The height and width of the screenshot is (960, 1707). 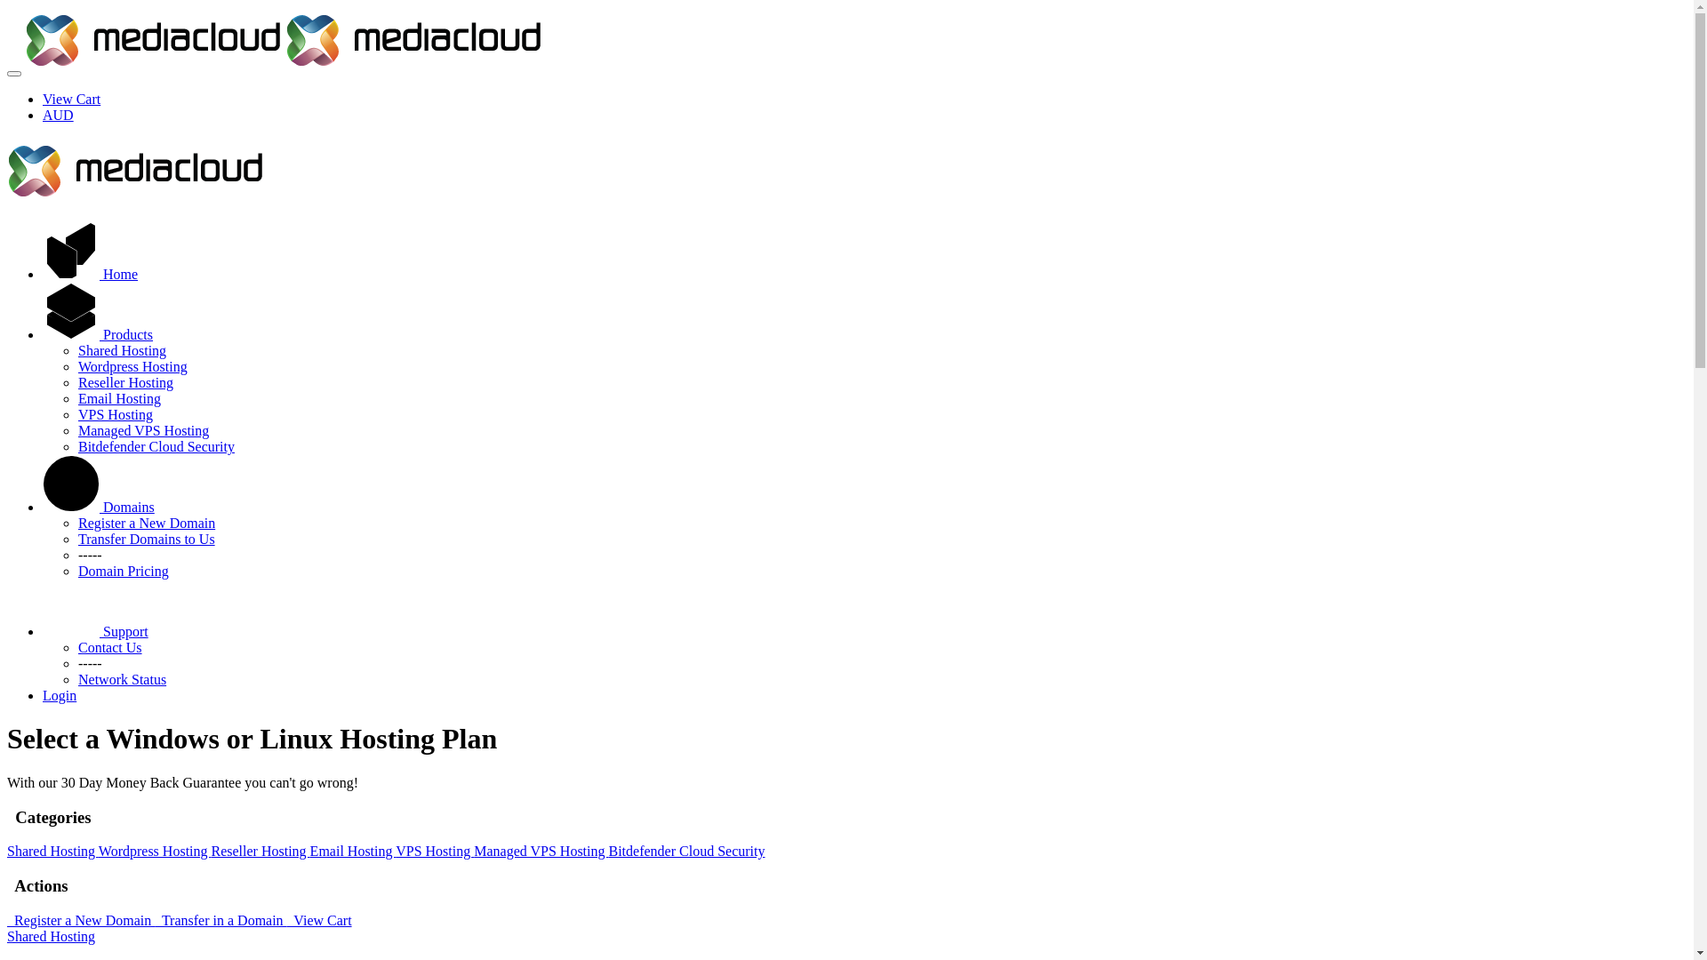 I want to click on Home, so click(x=91, y=274).